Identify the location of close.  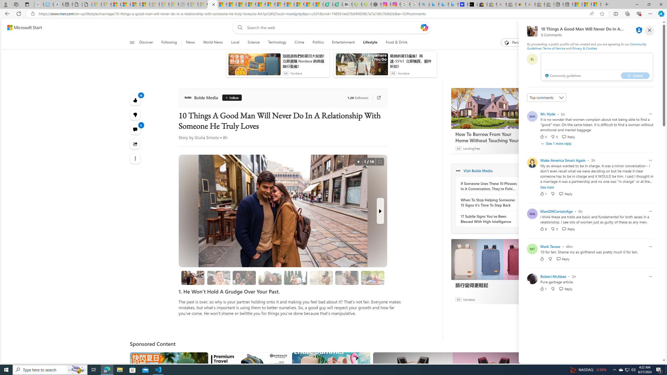
(650, 30).